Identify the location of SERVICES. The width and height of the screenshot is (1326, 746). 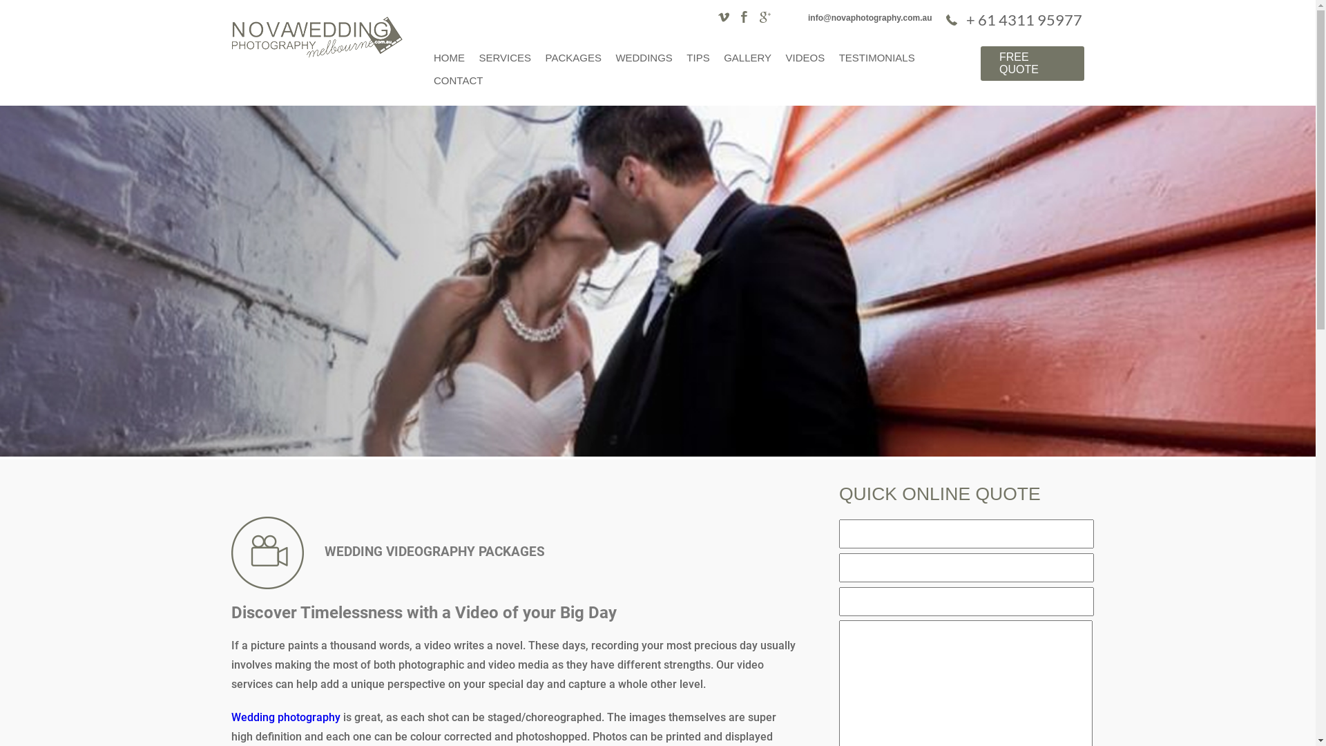
(505, 58).